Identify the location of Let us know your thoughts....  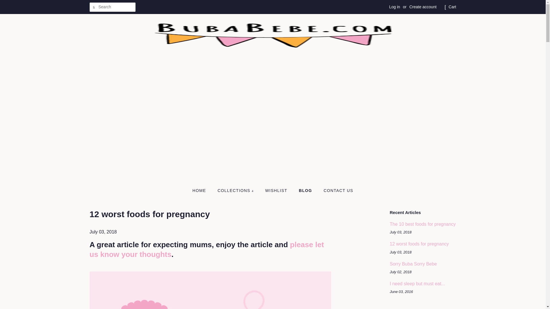
(206, 249).